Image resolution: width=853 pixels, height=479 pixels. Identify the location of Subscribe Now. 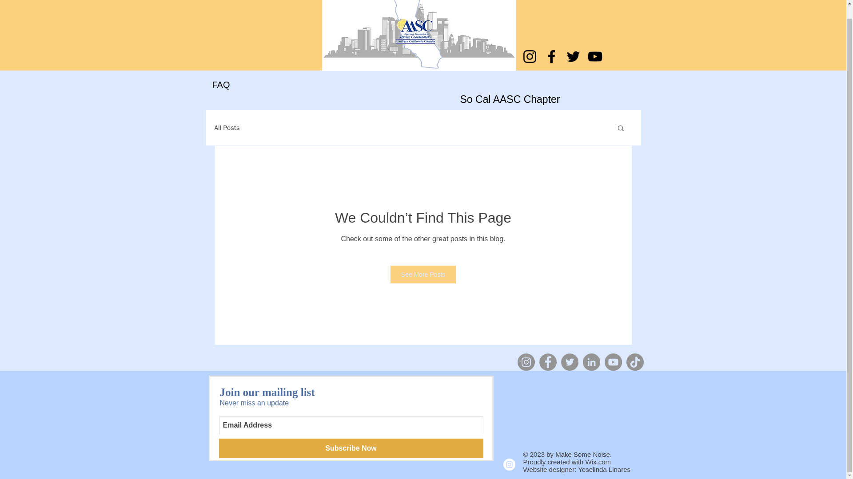
(350, 448).